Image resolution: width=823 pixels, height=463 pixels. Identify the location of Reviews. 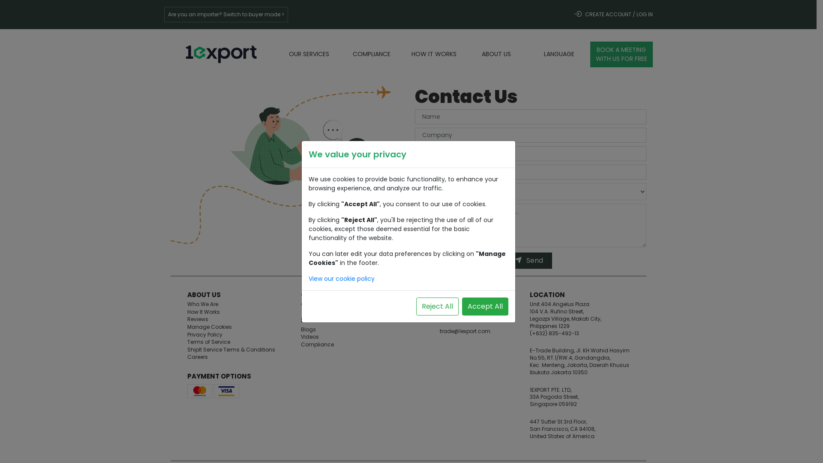
(197, 320).